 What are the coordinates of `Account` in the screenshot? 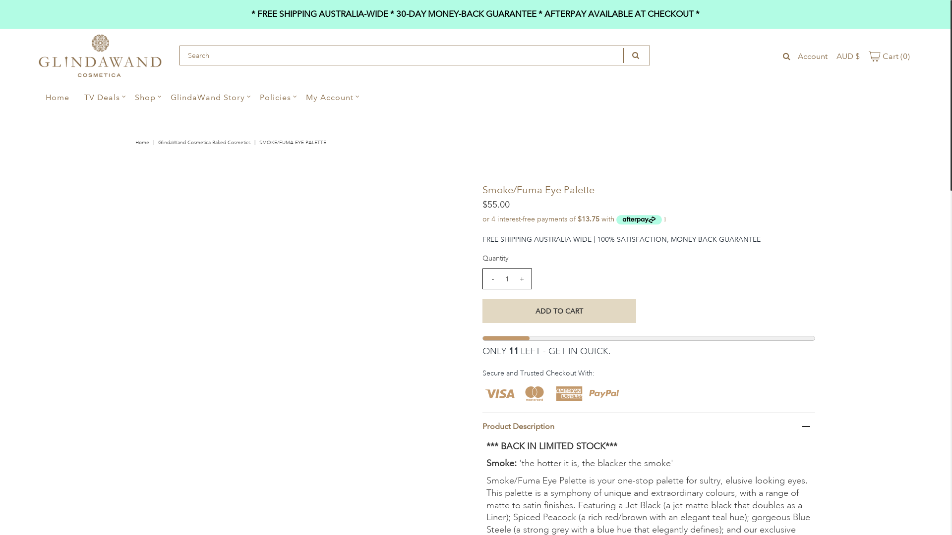 It's located at (813, 56).